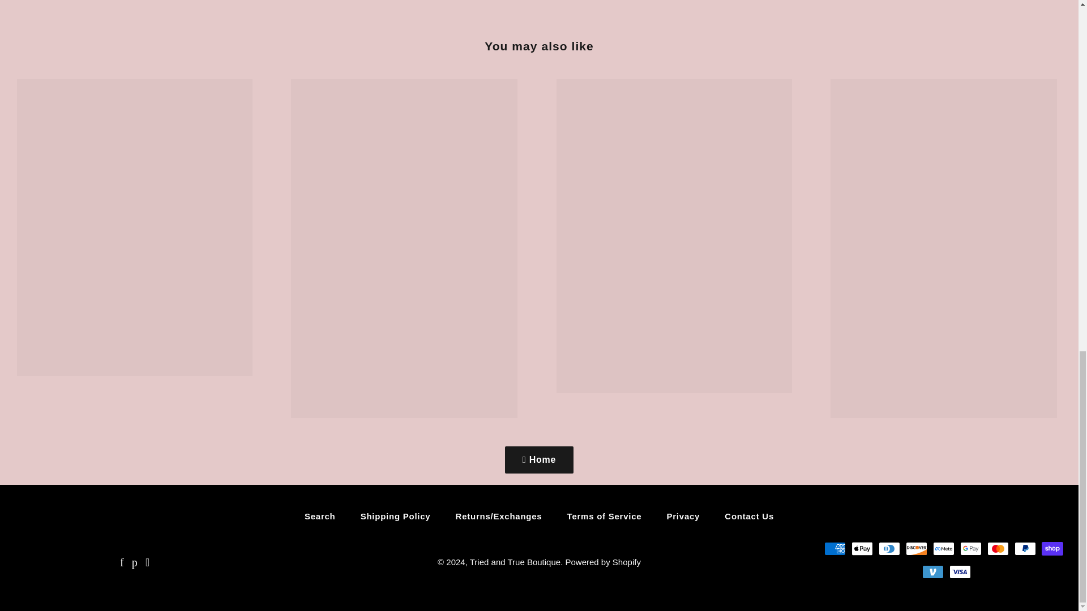  Describe the element at coordinates (916, 548) in the screenshot. I see `Discover` at that location.